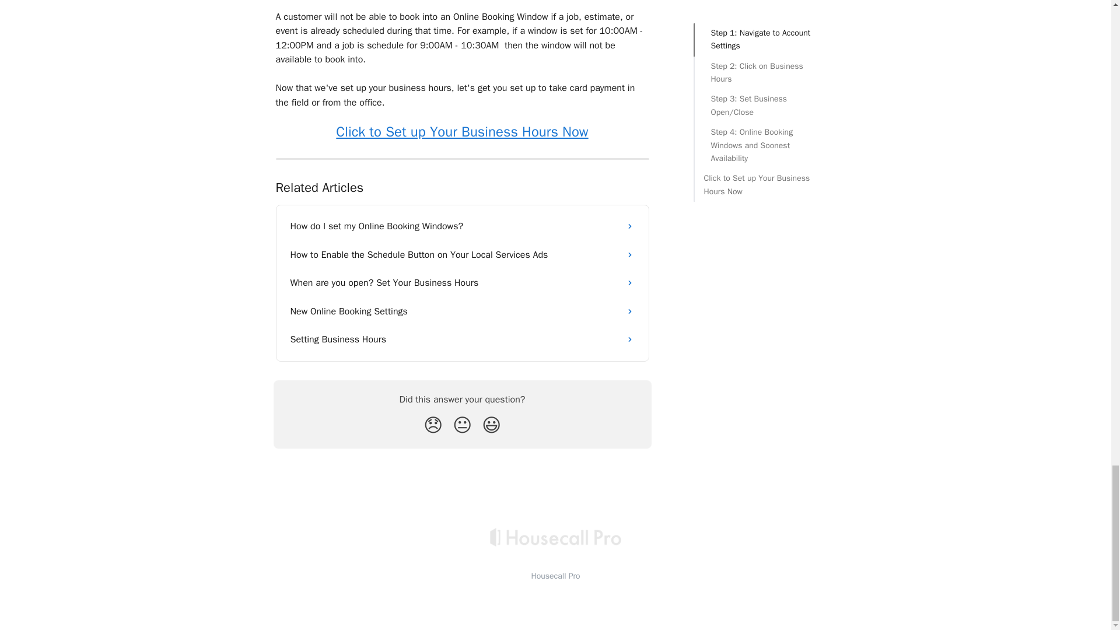  Describe the element at coordinates (462, 226) in the screenshot. I see `How do I set my Online Booking Windows?` at that location.